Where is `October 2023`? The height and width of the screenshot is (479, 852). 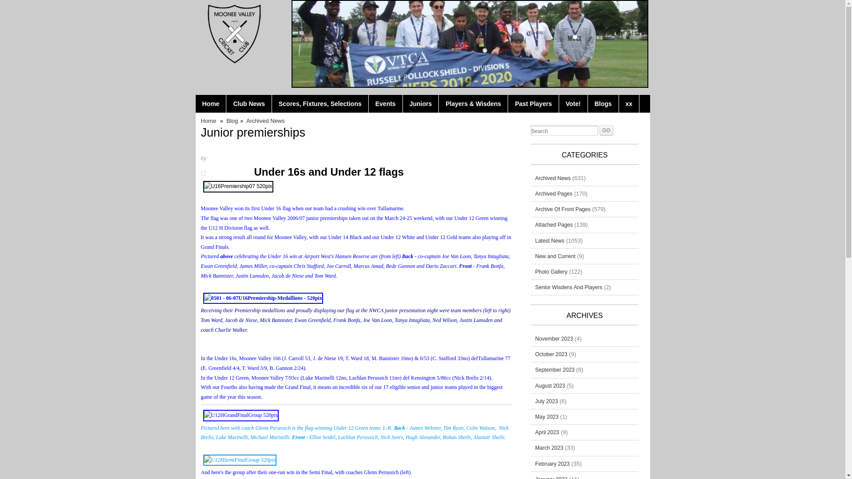 October 2023 is located at coordinates (551, 354).